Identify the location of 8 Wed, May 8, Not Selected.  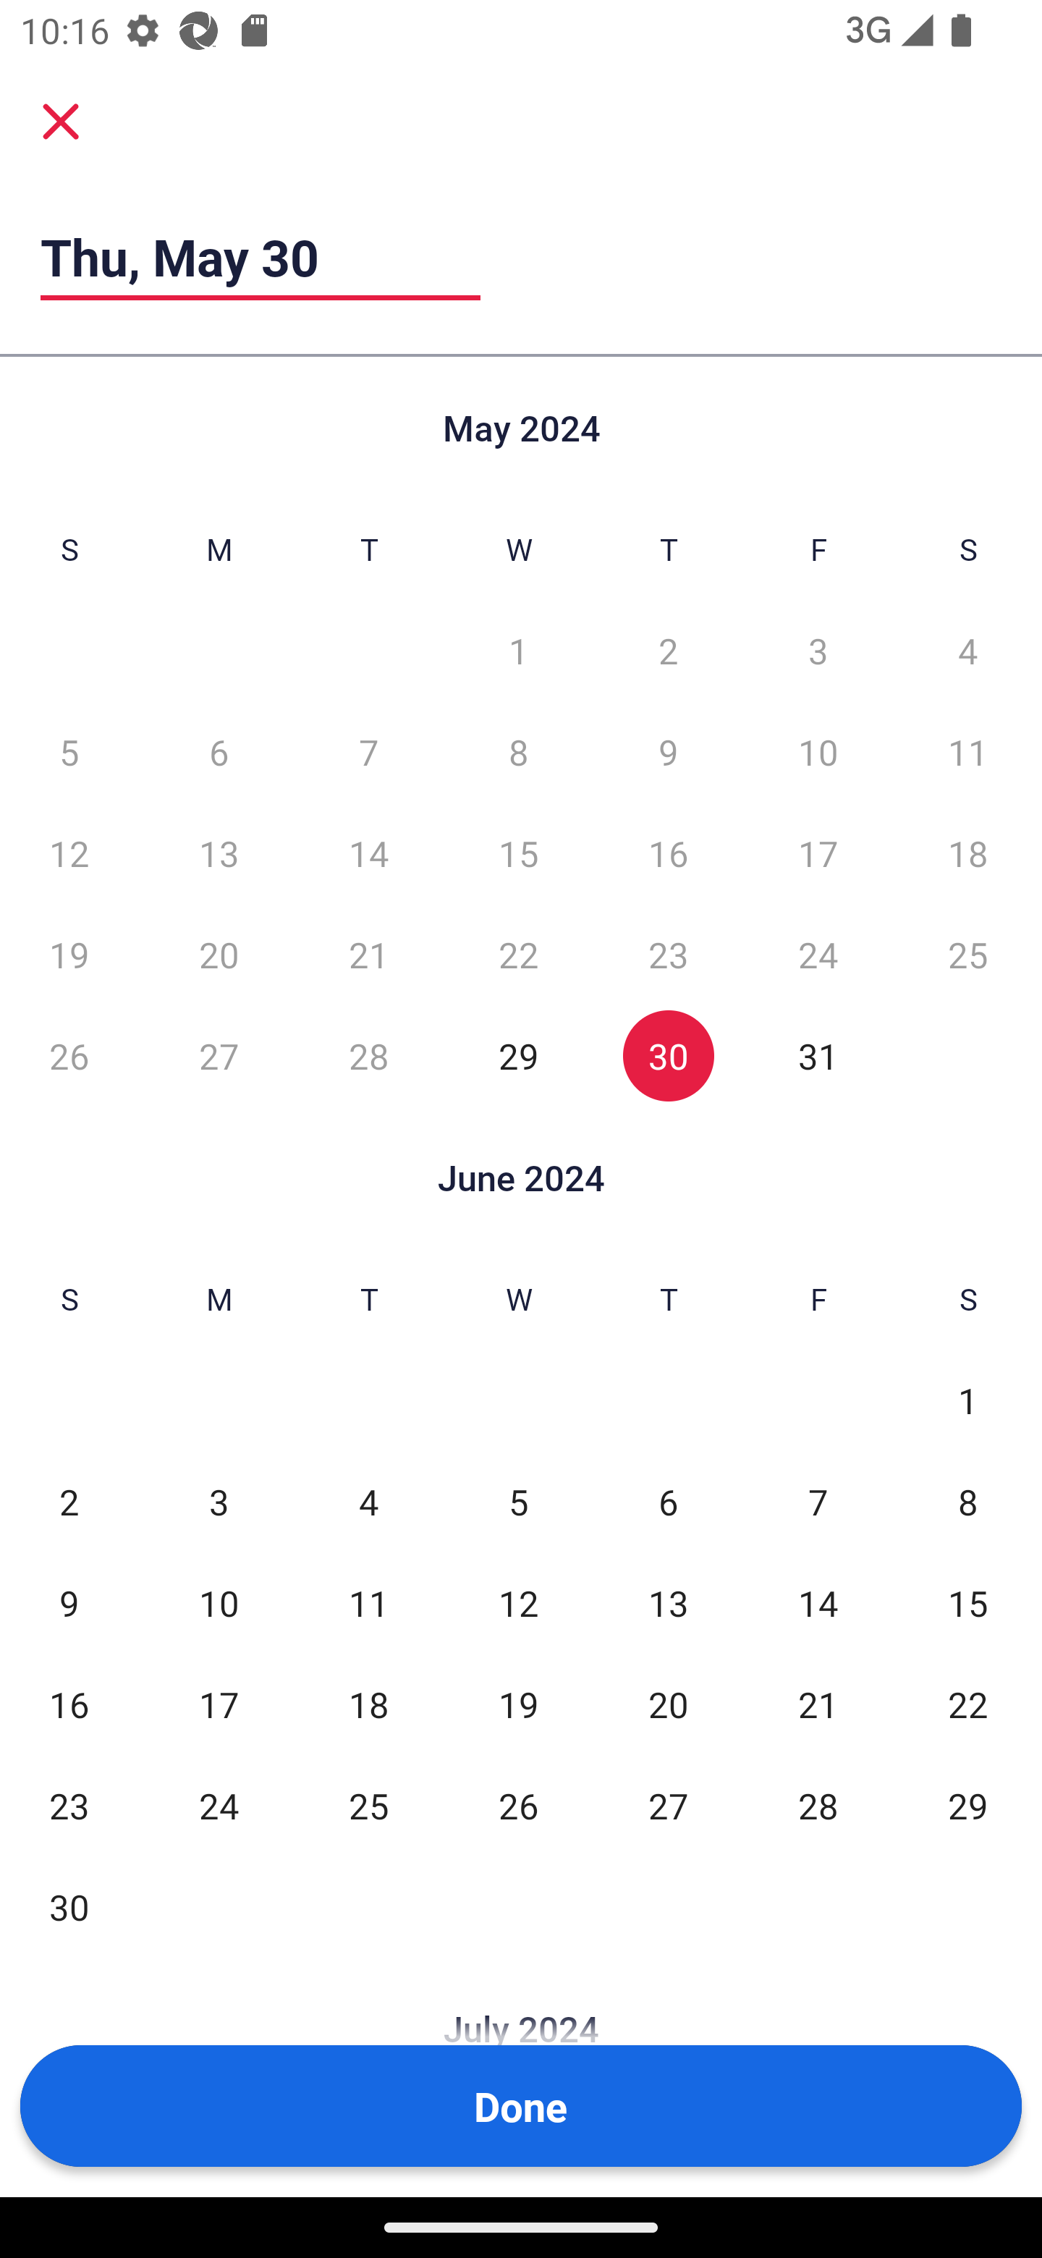
(518, 751).